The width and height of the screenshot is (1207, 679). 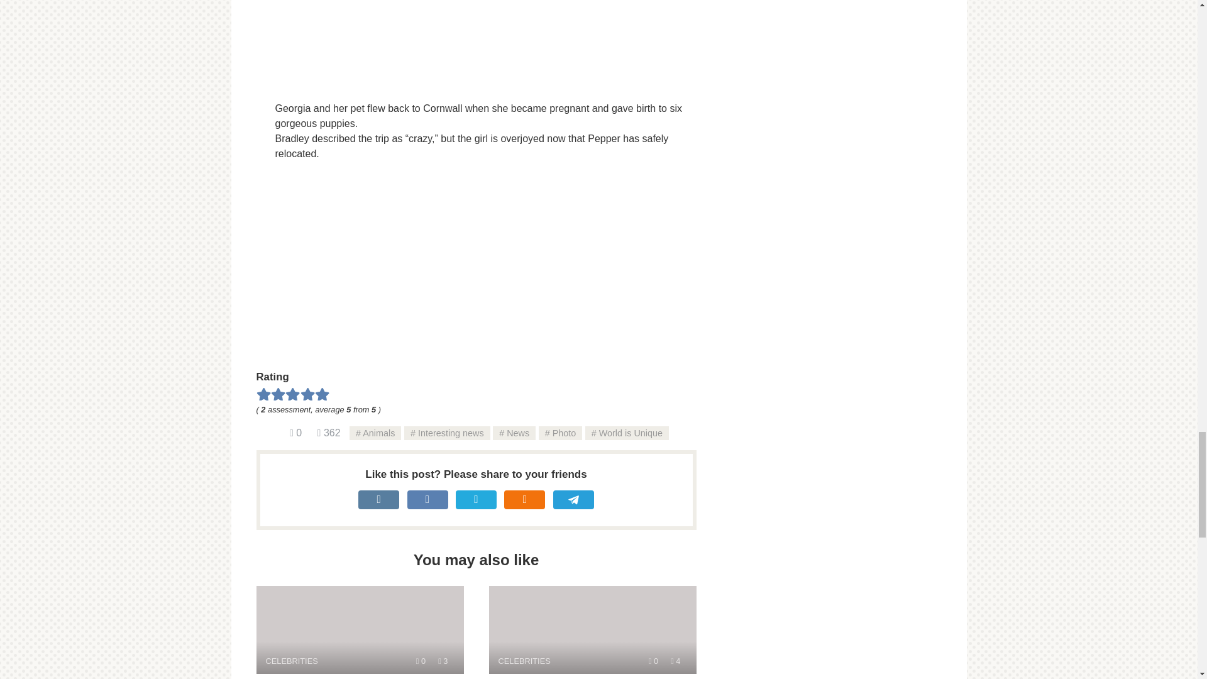 What do you see at coordinates (592, 630) in the screenshot?
I see `News` at bounding box center [592, 630].